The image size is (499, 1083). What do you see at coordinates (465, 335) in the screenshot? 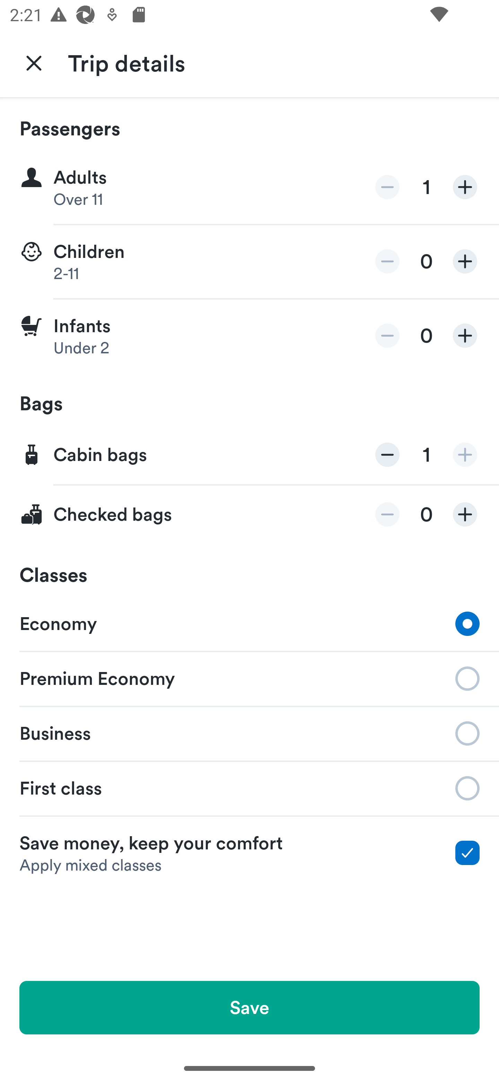
I see `Add` at bounding box center [465, 335].